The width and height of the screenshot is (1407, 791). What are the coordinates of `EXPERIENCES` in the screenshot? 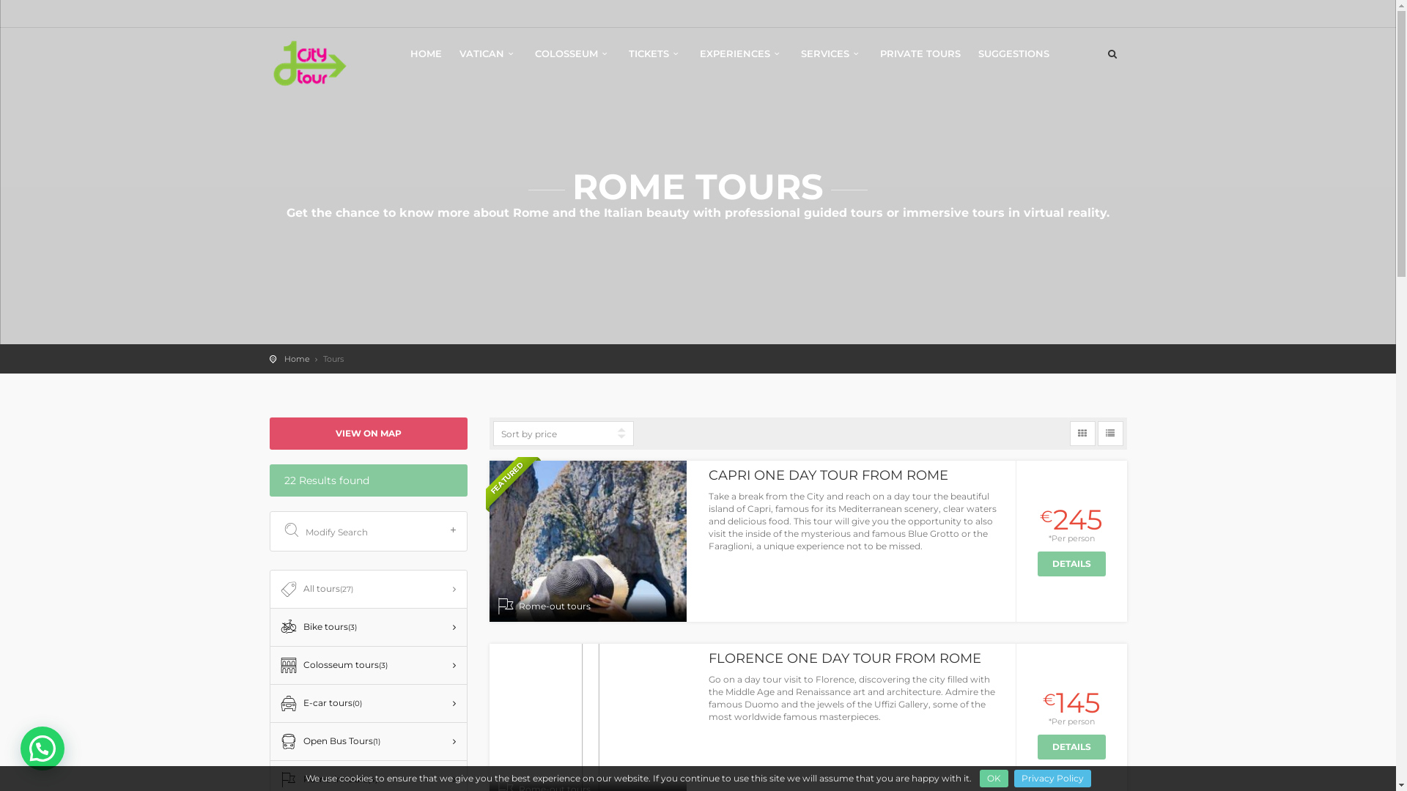 It's located at (742, 59).